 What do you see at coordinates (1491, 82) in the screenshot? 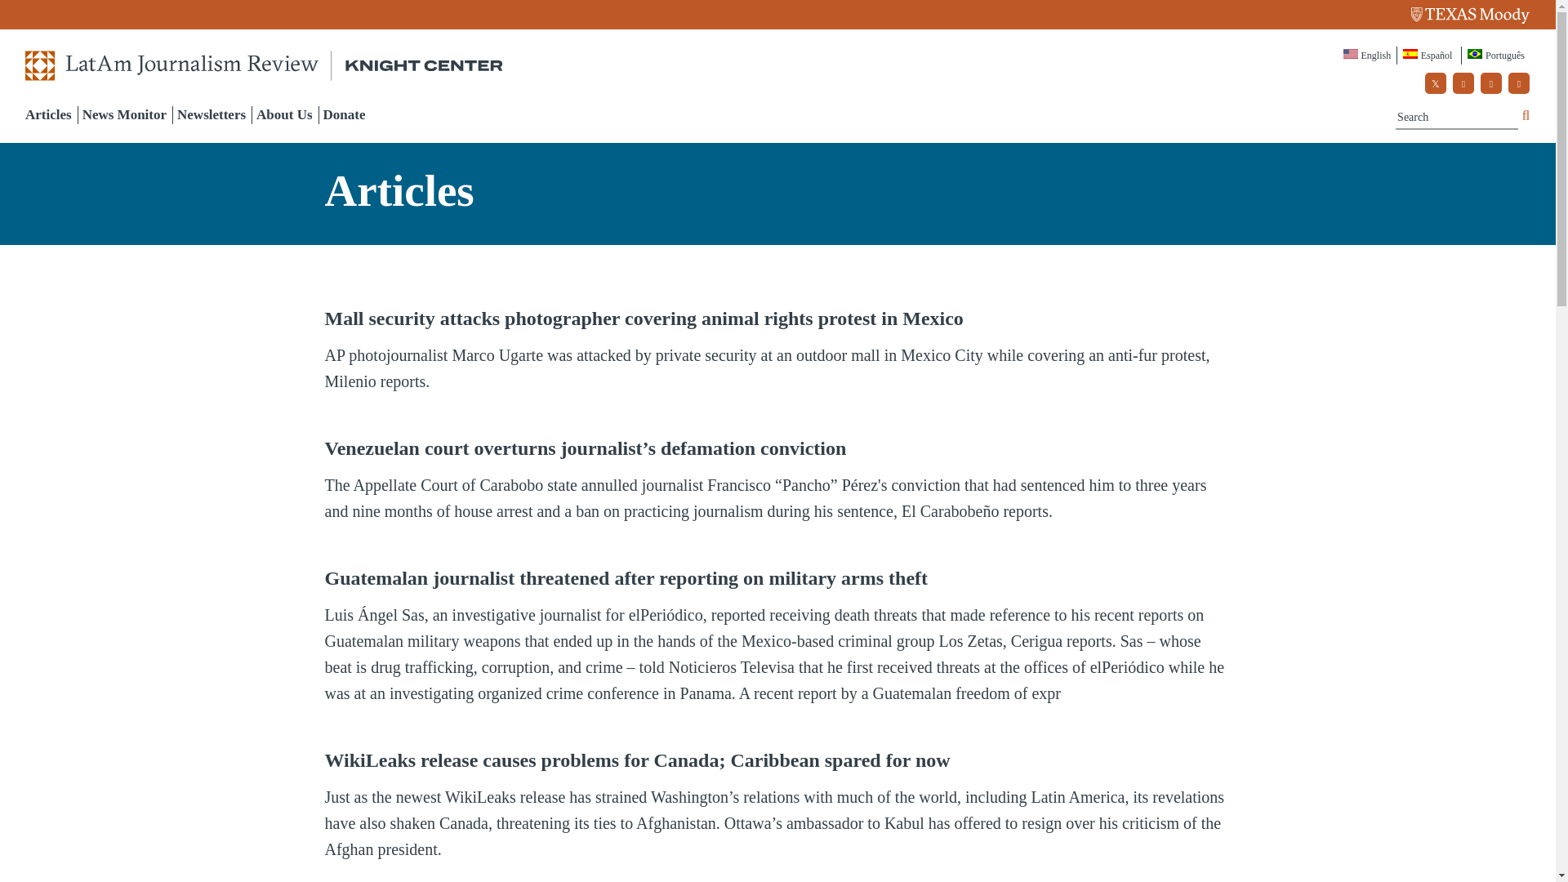
I see `youtube` at bounding box center [1491, 82].